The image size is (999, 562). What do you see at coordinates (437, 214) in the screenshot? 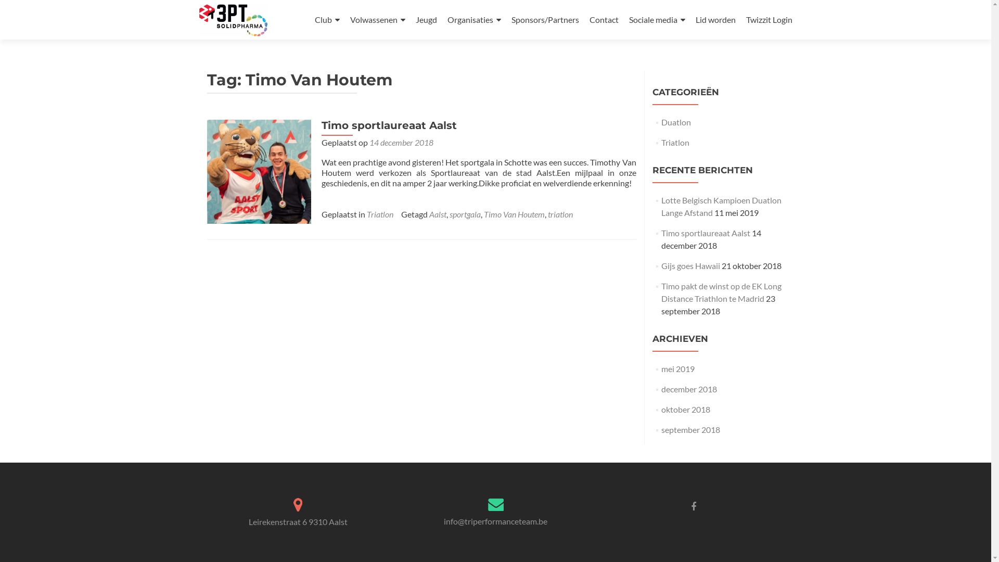
I see `Aalst` at bounding box center [437, 214].